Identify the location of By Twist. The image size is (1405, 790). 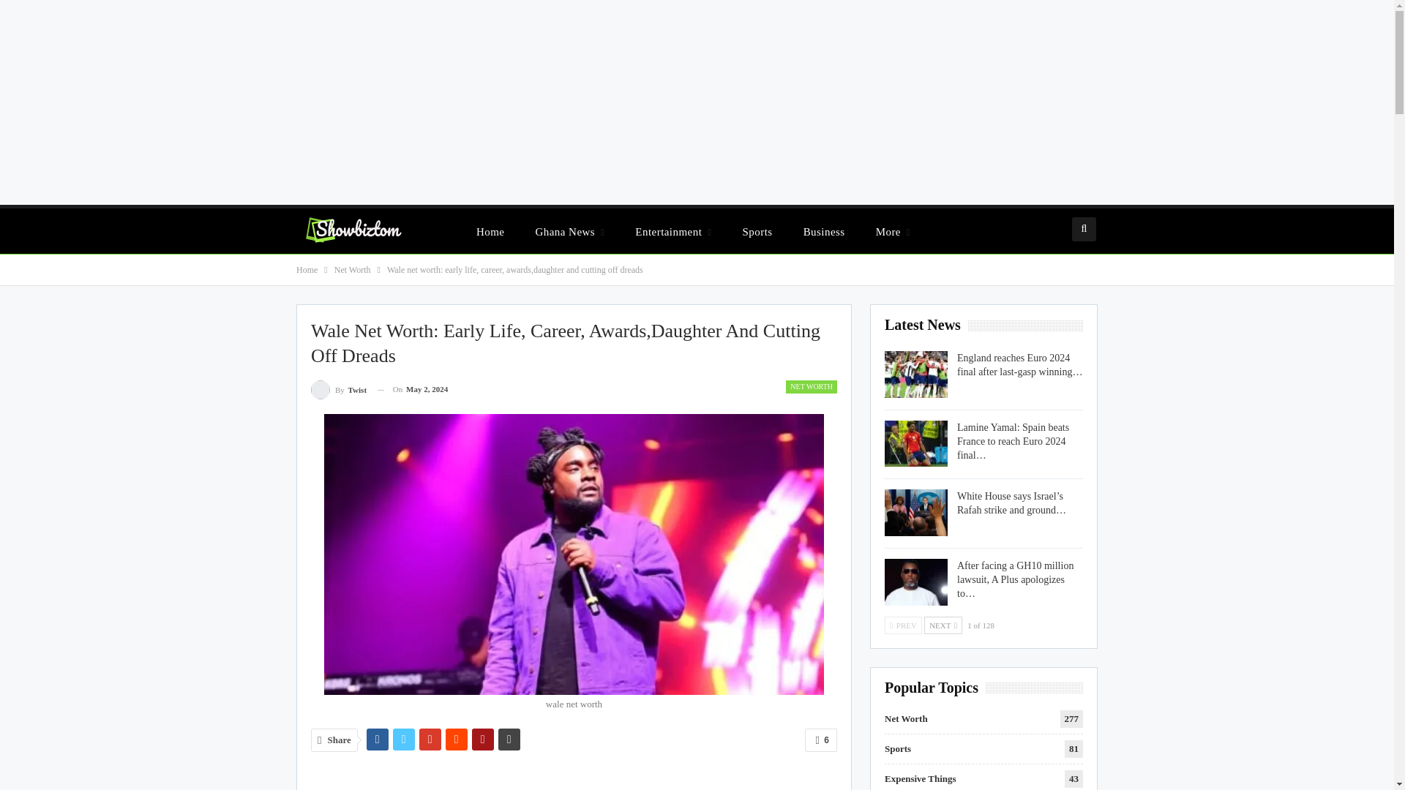
(338, 389).